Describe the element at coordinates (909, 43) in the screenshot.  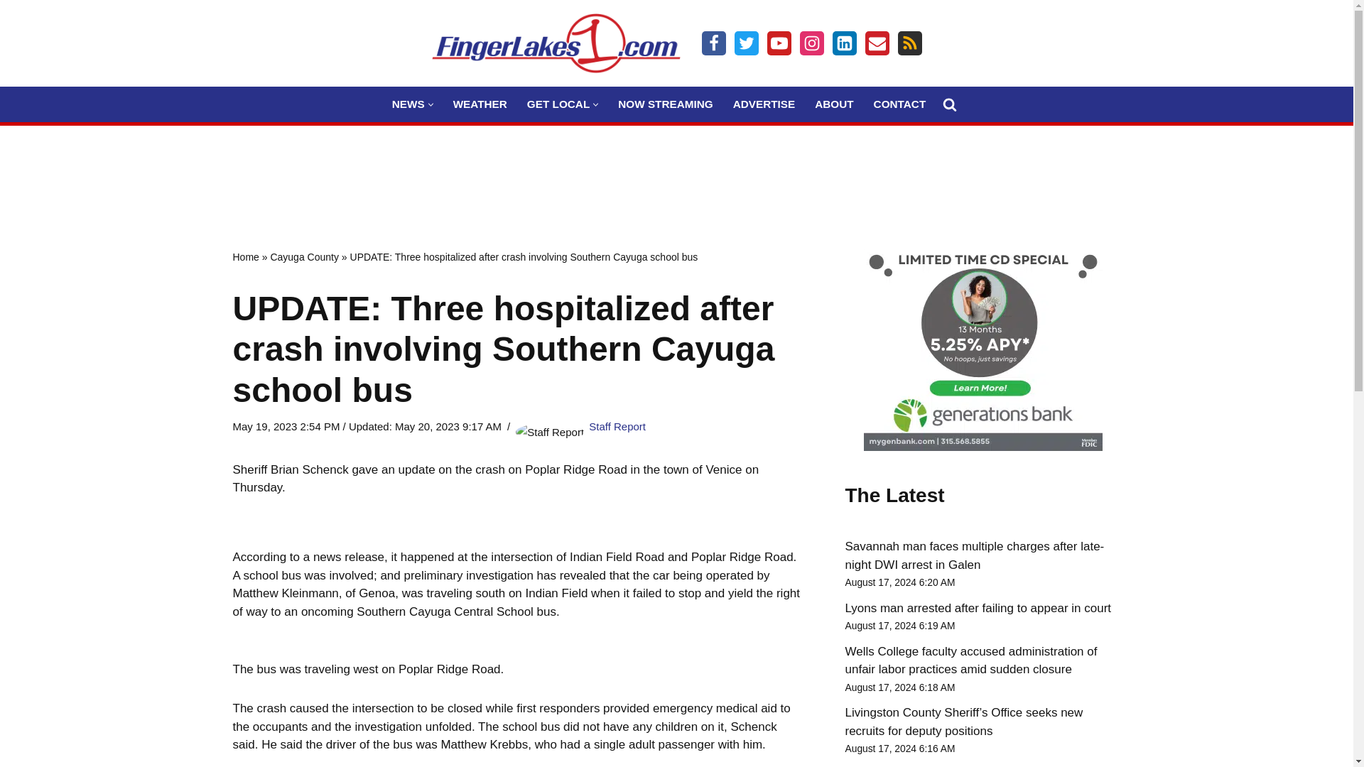
I see `Feed` at that location.